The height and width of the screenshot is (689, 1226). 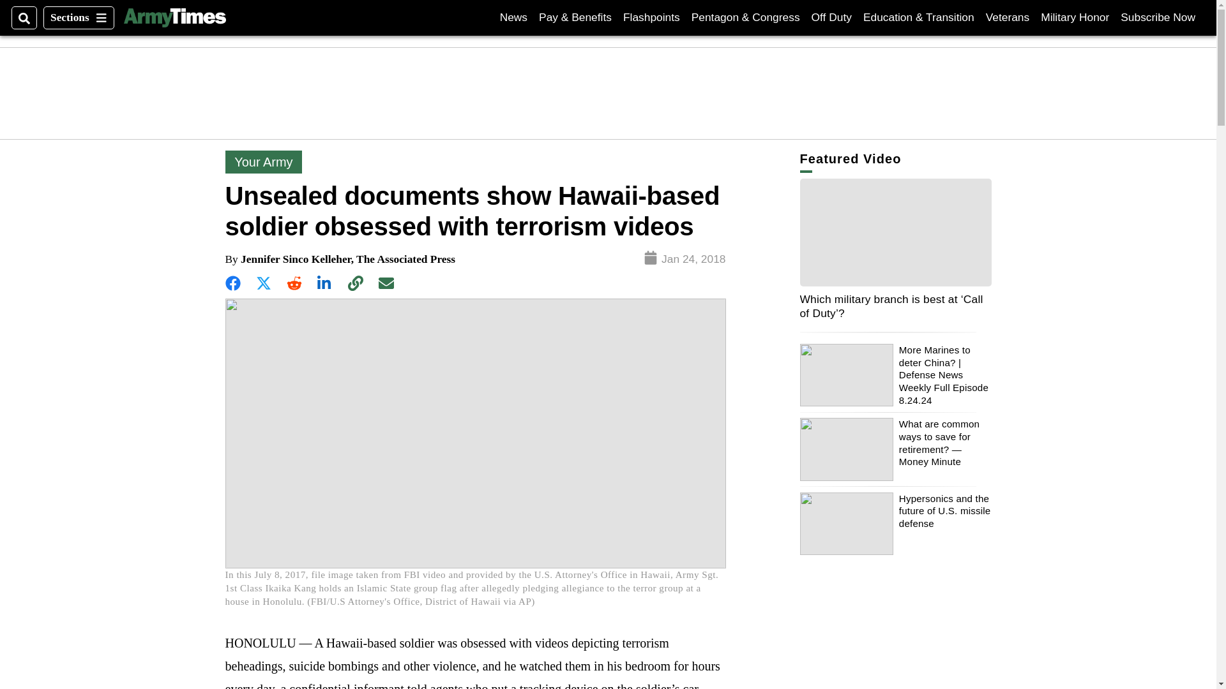 What do you see at coordinates (78, 18) in the screenshot?
I see `Sections` at bounding box center [78, 18].